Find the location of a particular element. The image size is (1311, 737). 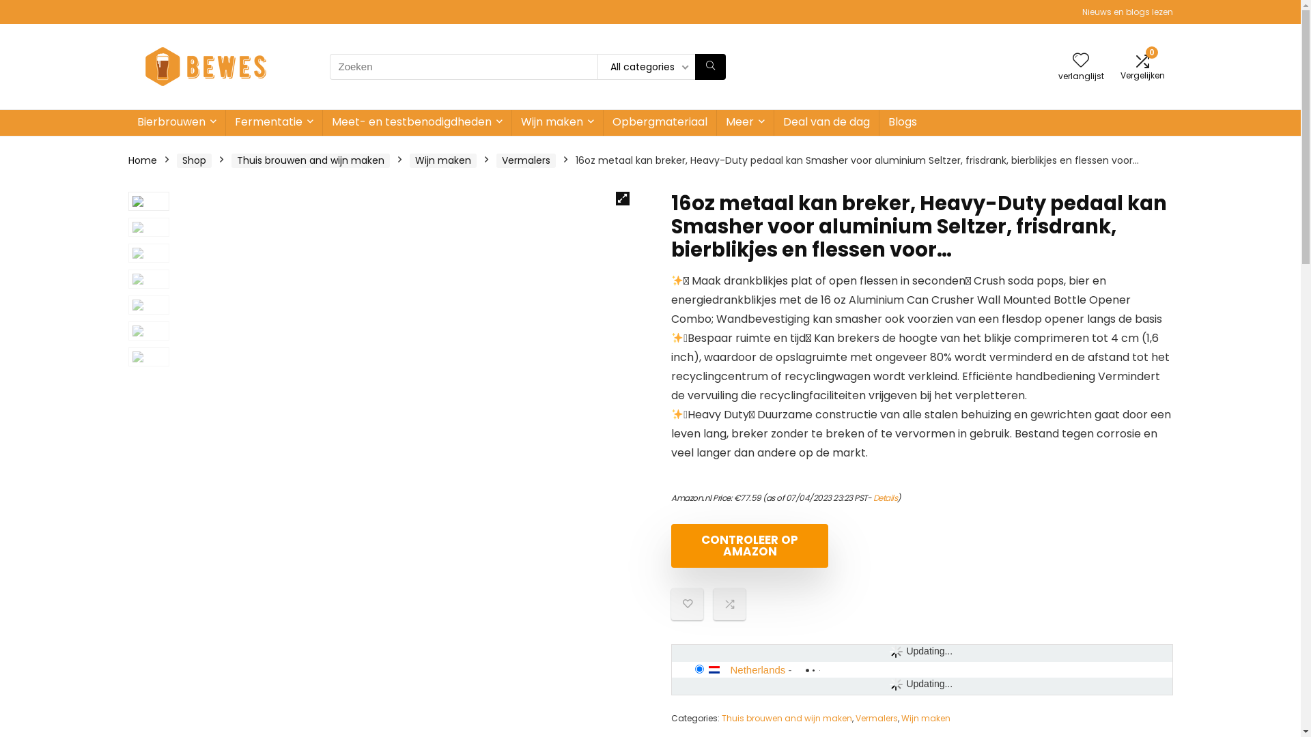

Nieuws en blogs lezen is located at coordinates (1127, 12).